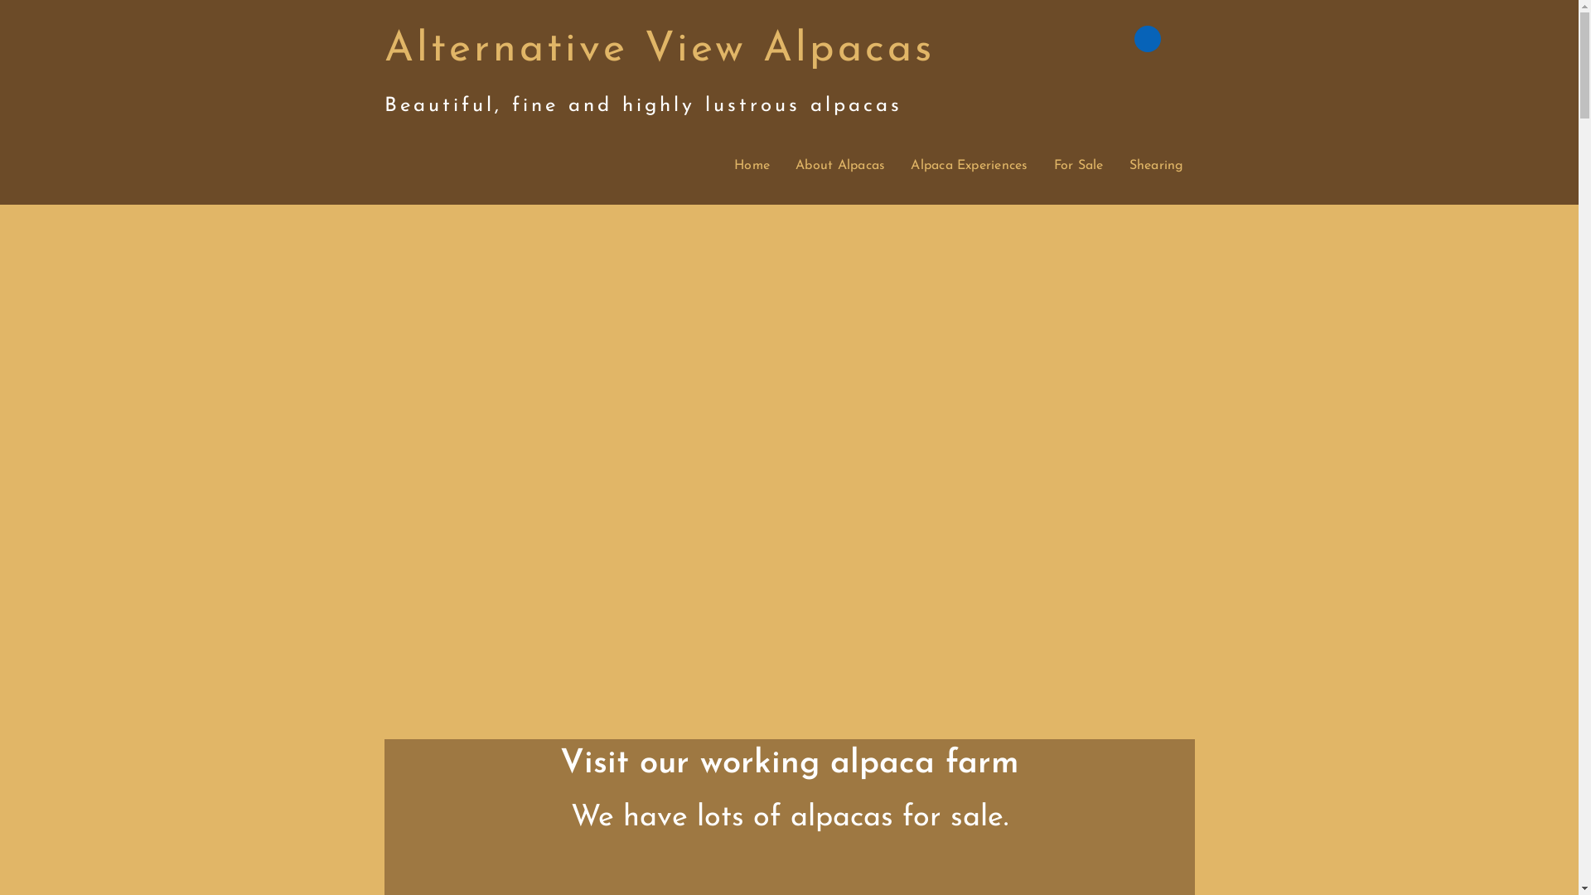  Describe the element at coordinates (660, 50) in the screenshot. I see `Alternative View Alpacas` at that location.